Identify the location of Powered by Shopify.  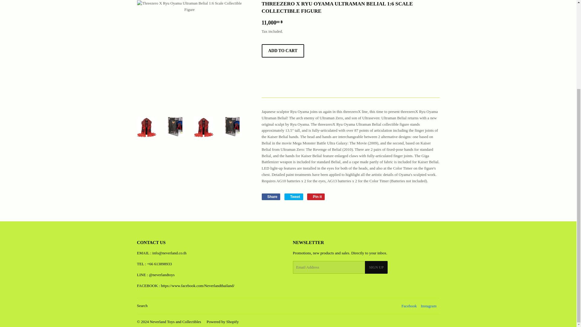
(428, 306).